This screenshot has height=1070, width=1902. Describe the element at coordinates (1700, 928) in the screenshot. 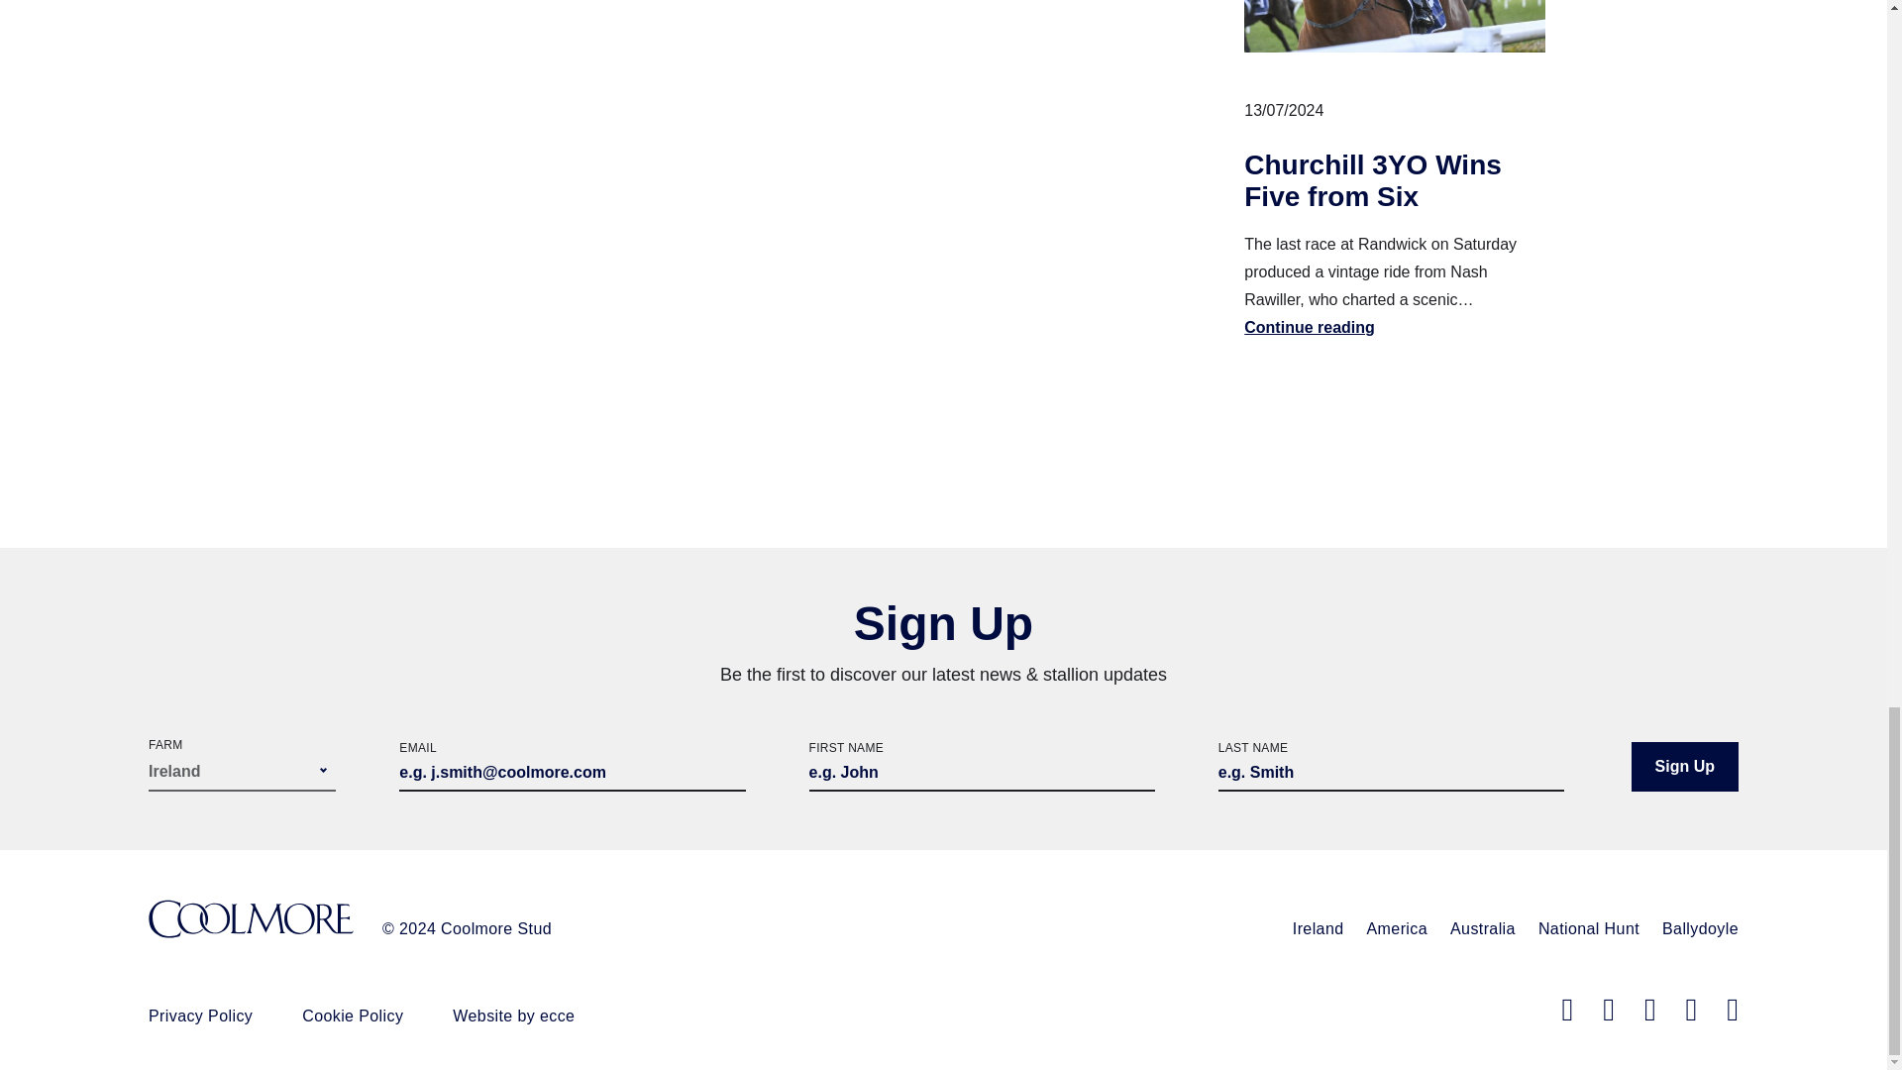

I see `Ballydoyle` at that location.